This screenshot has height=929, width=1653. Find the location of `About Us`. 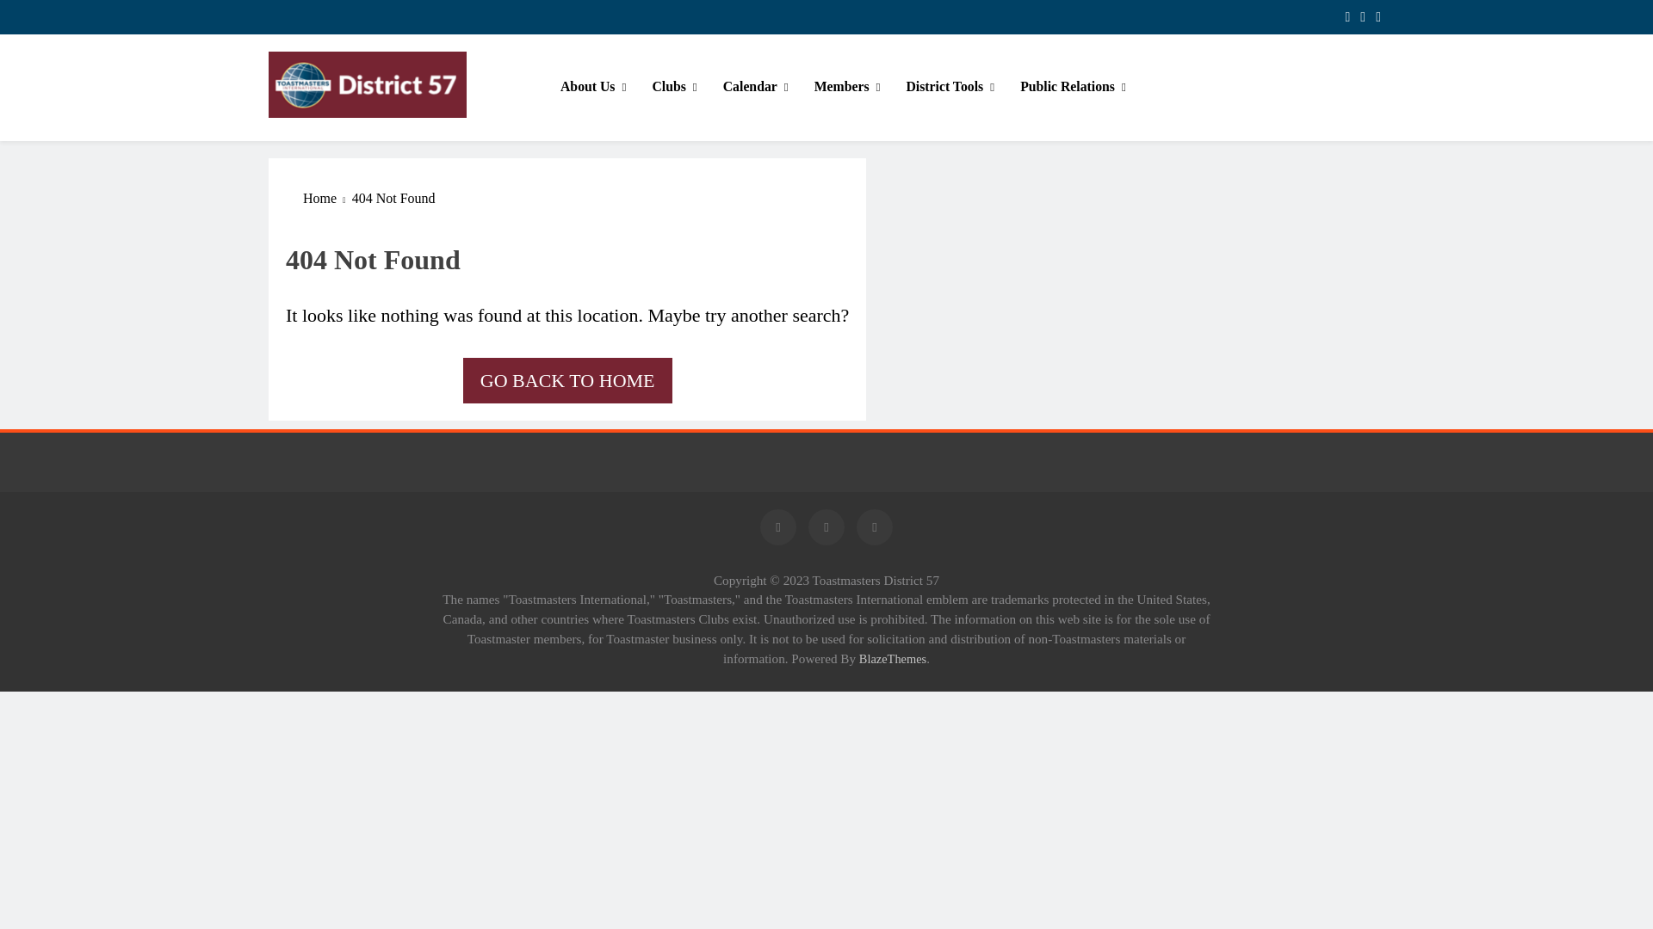

About Us is located at coordinates (592, 87).